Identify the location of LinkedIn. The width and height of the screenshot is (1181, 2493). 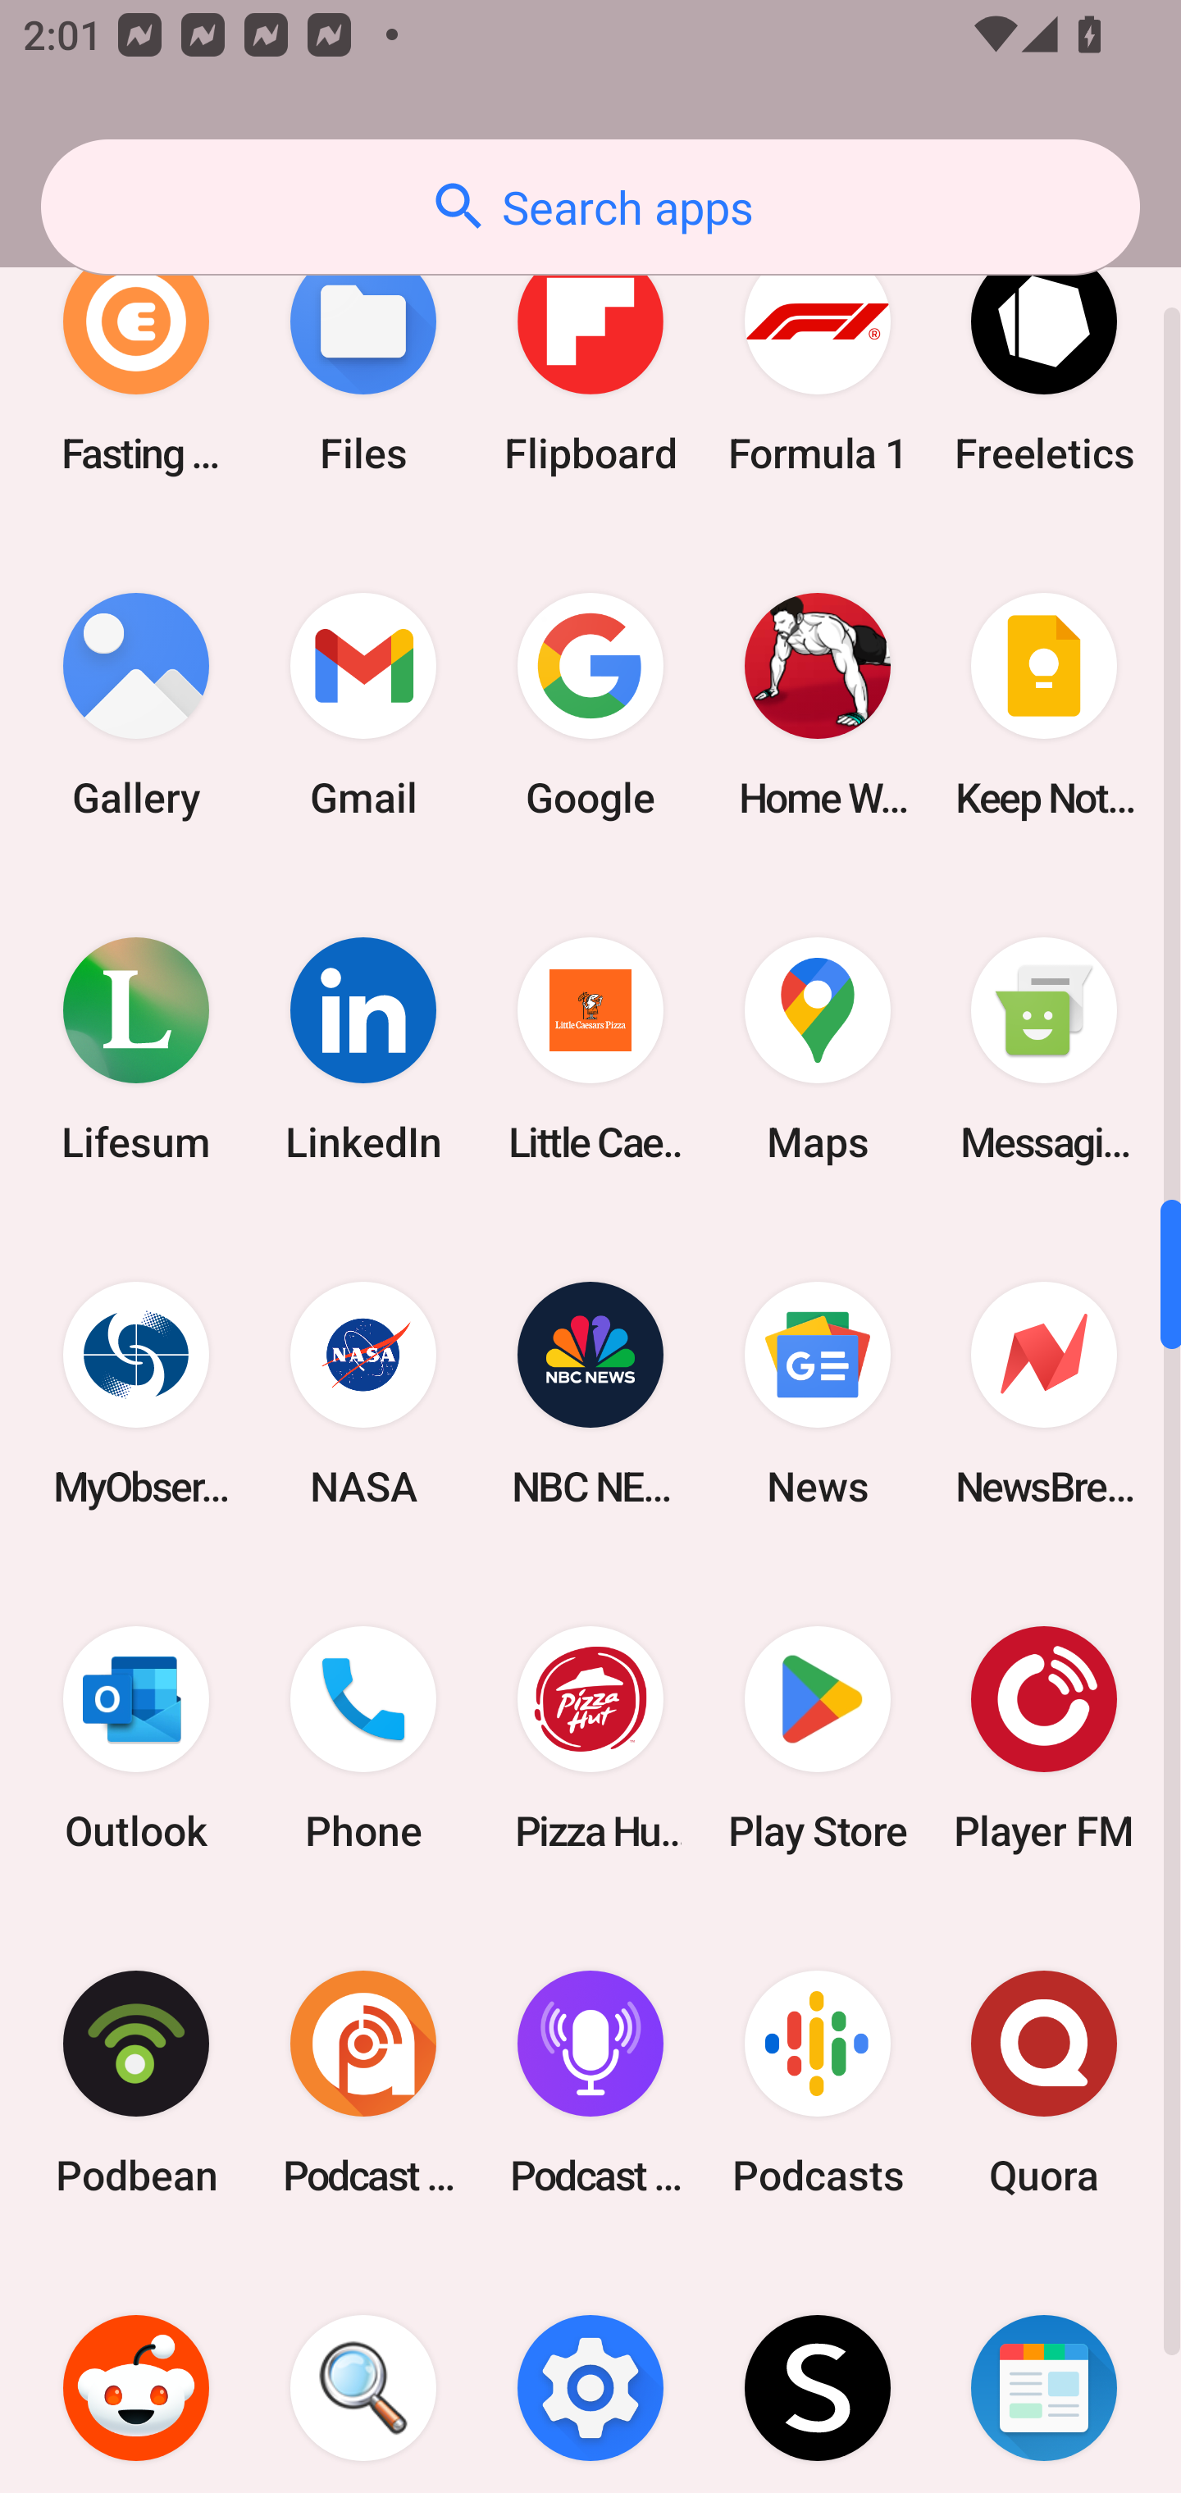
(363, 1050).